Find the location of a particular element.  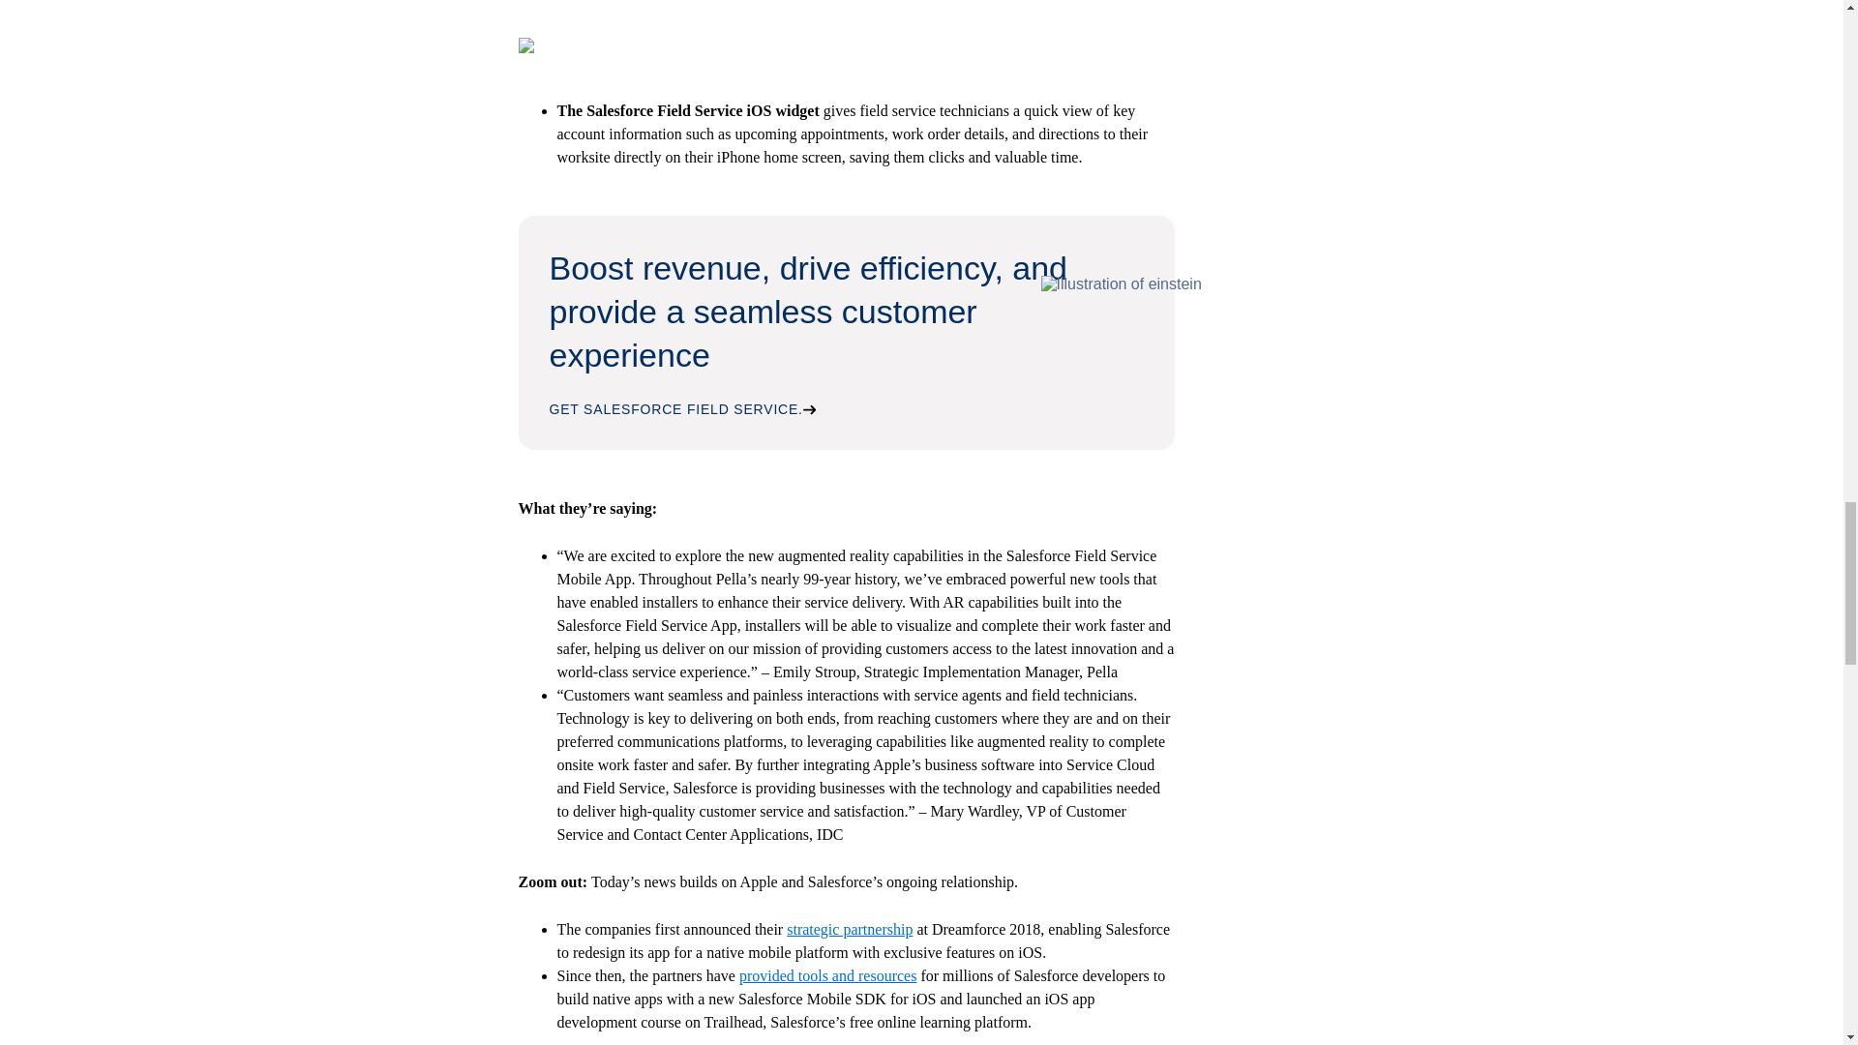

provided tools and resources is located at coordinates (828, 975).